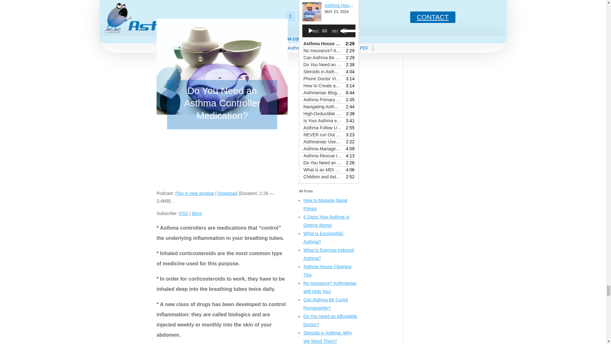 Image resolution: width=611 pixels, height=344 pixels. I want to click on Download, so click(227, 193).